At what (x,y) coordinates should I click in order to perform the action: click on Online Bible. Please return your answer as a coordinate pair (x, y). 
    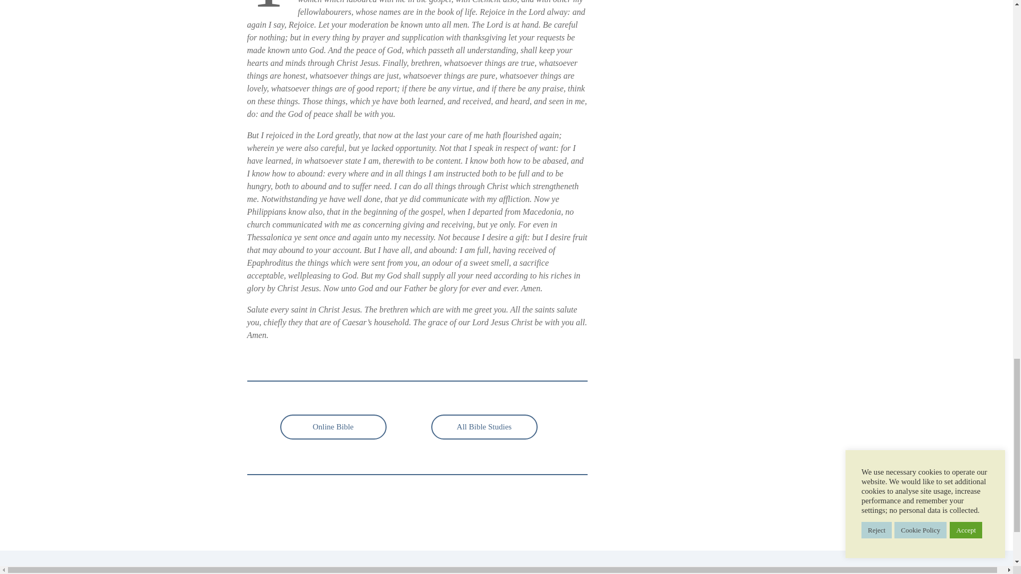
    Looking at the image, I should click on (333, 427).